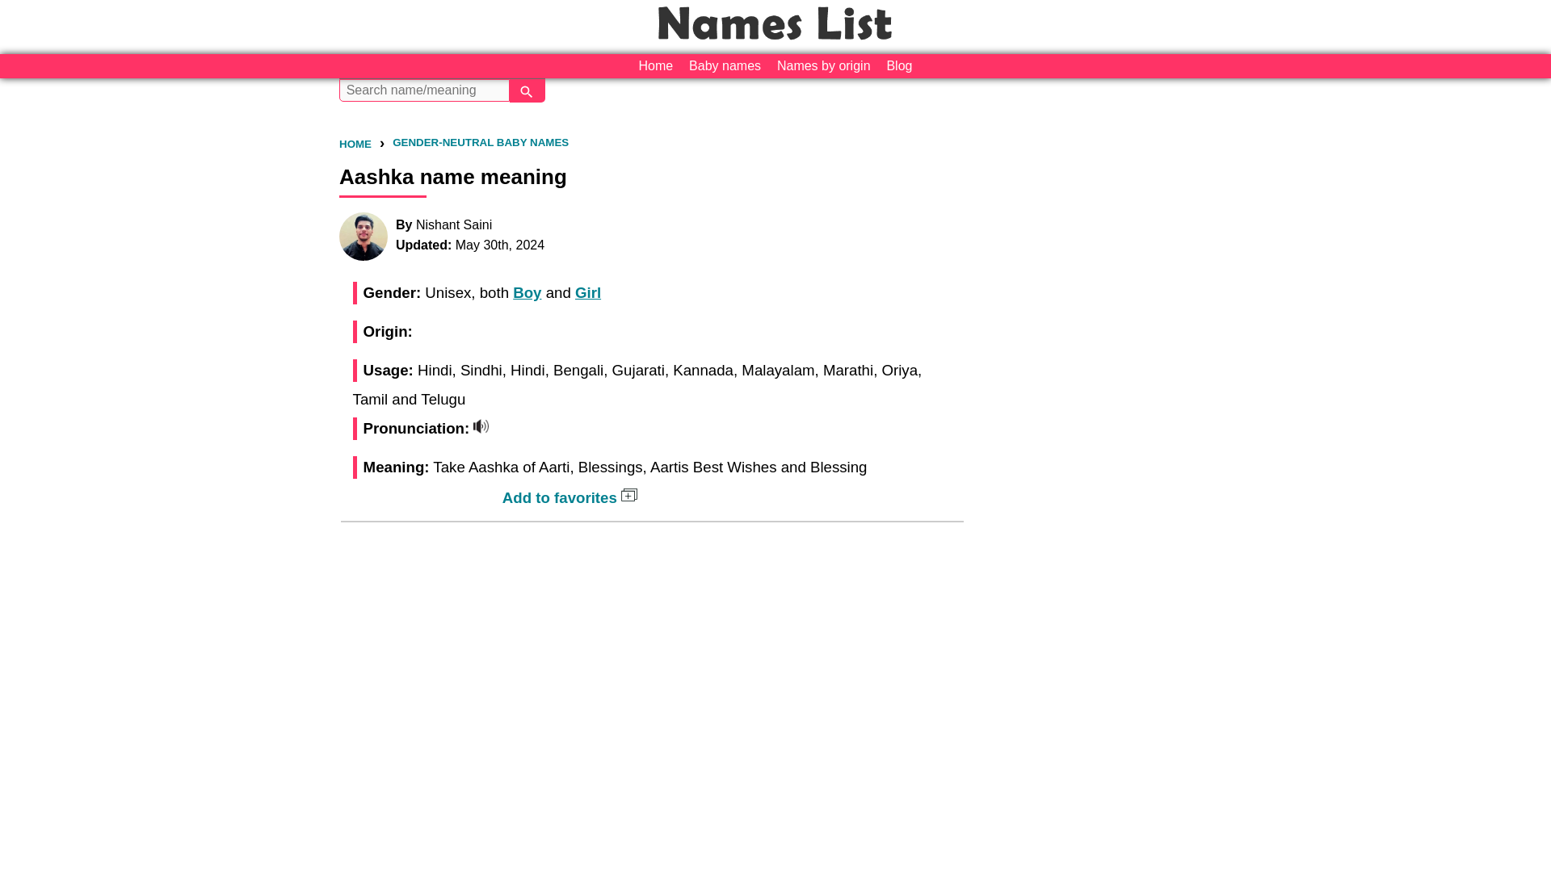 The width and height of the screenshot is (1551, 872). Describe the element at coordinates (725, 66) in the screenshot. I see `Baby names` at that location.